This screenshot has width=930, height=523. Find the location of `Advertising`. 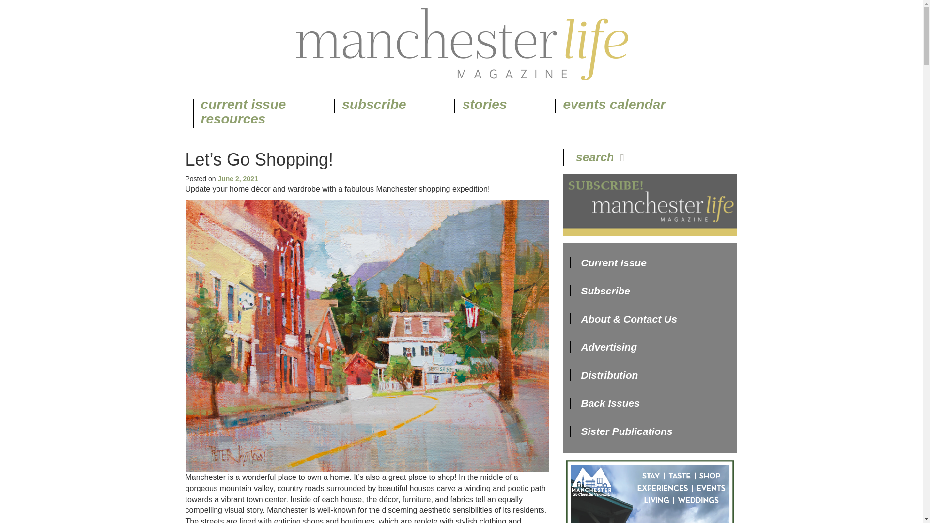

Advertising is located at coordinates (603, 347).